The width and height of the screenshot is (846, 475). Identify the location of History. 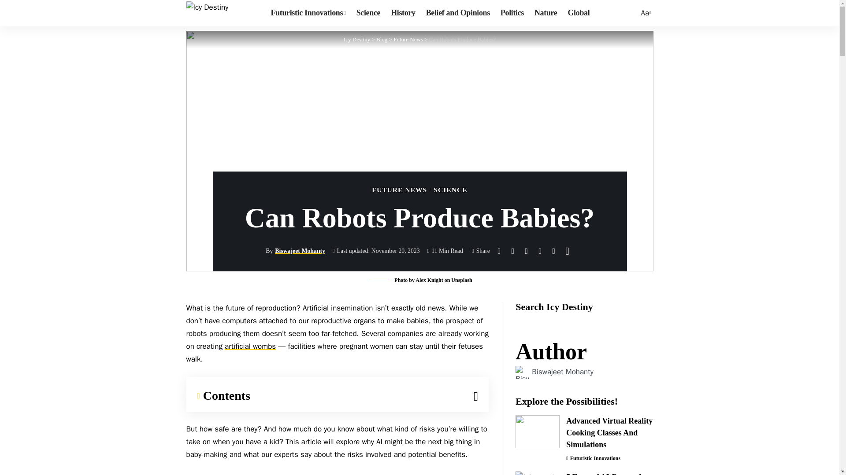
(403, 13).